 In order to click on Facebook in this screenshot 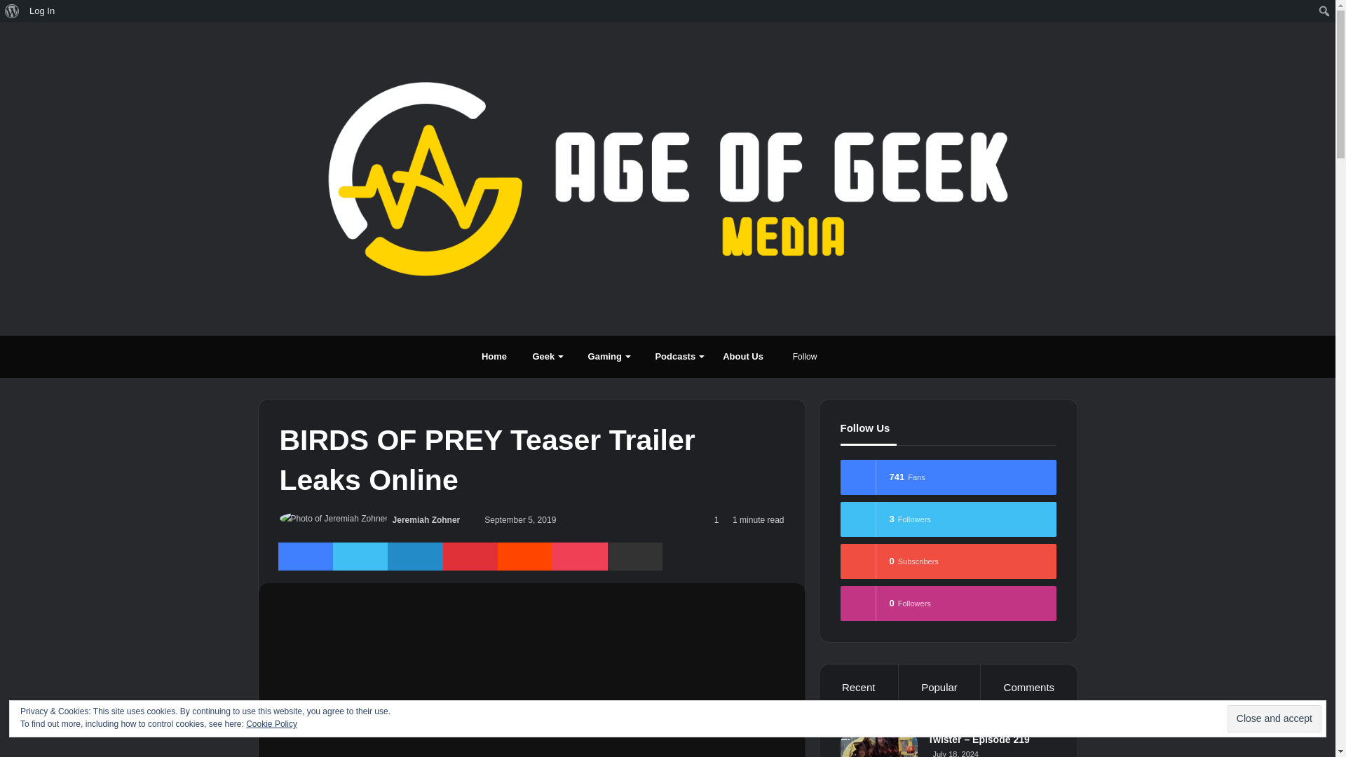, I will do `click(304, 557)`.